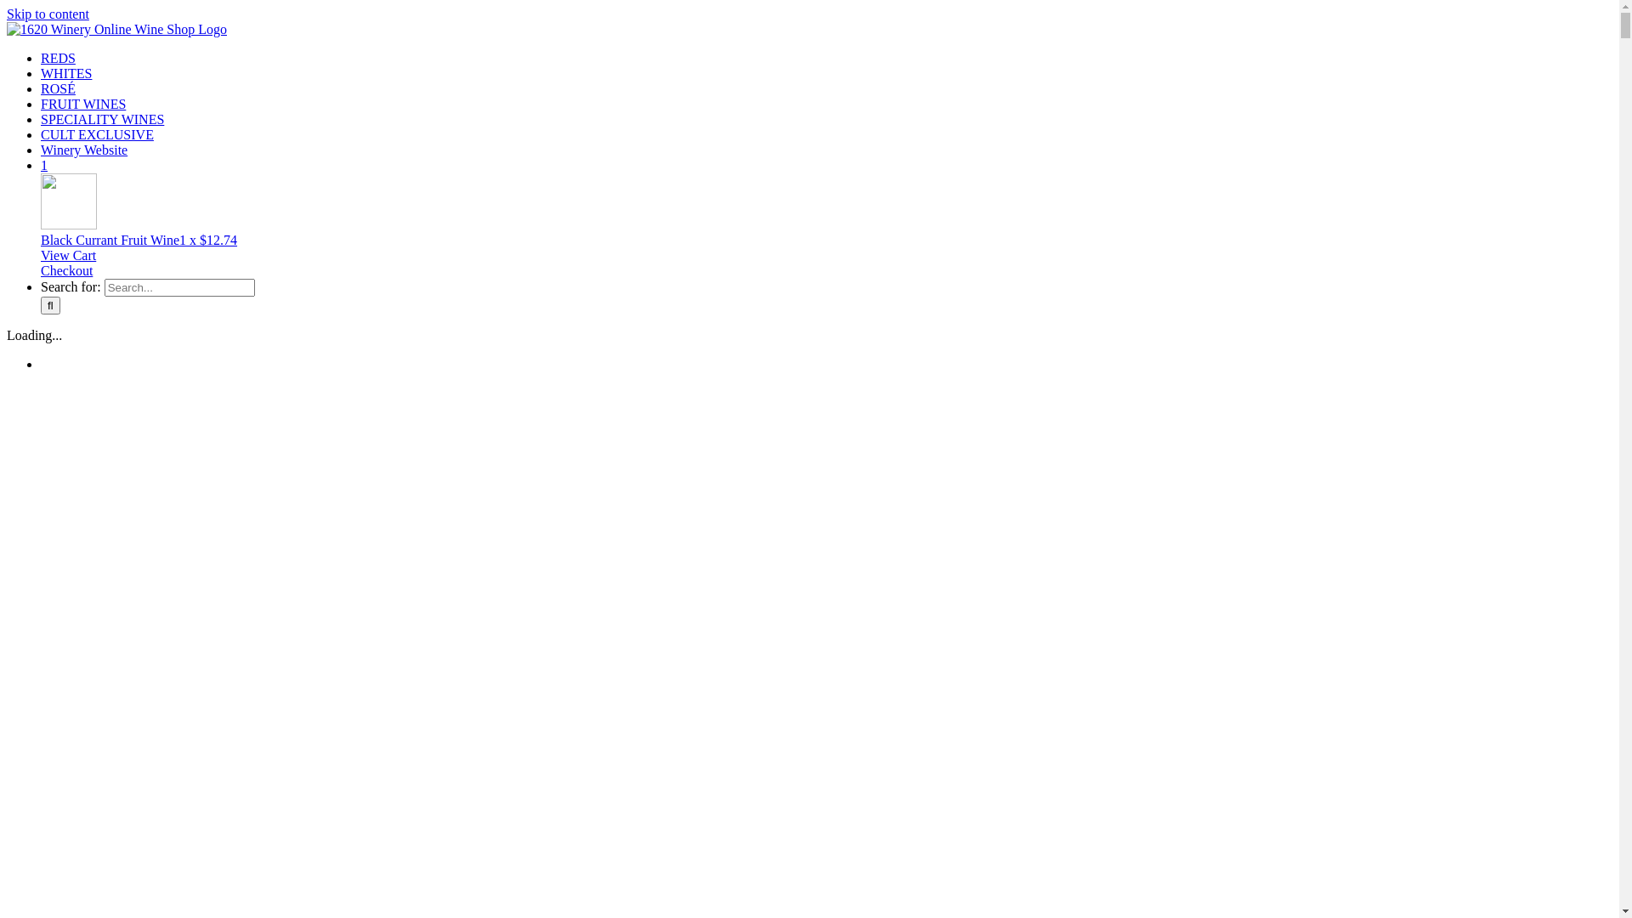 Image resolution: width=1632 pixels, height=918 pixels. What do you see at coordinates (97, 134) in the screenshot?
I see `CULT EXCLUSIVE` at bounding box center [97, 134].